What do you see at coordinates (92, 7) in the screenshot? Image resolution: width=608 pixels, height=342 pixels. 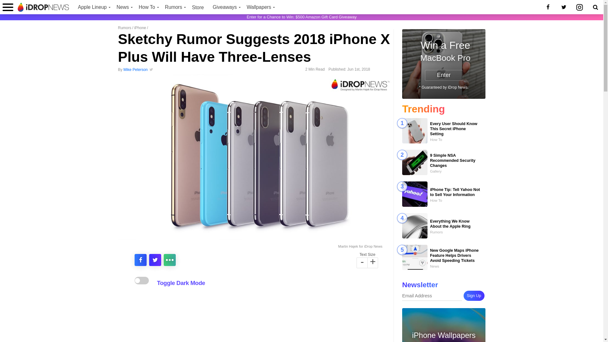 I see `Apple Lineup` at bounding box center [92, 7].